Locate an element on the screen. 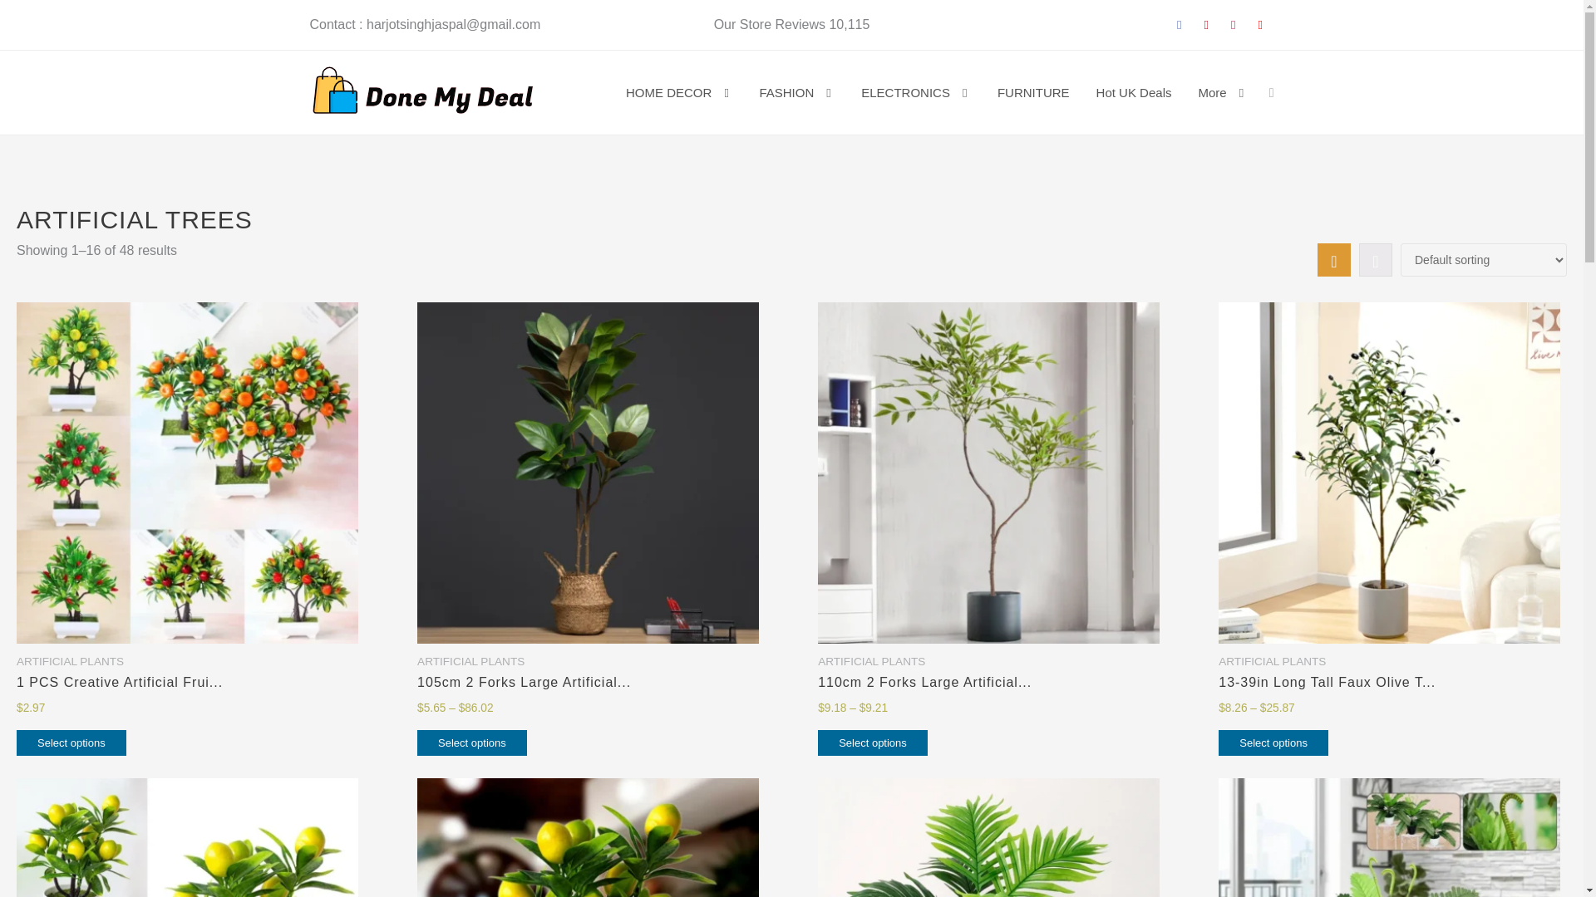 Image resolution: width=1596 pixels, height=897 pixels. Select options is located at coordinates (872, 743).